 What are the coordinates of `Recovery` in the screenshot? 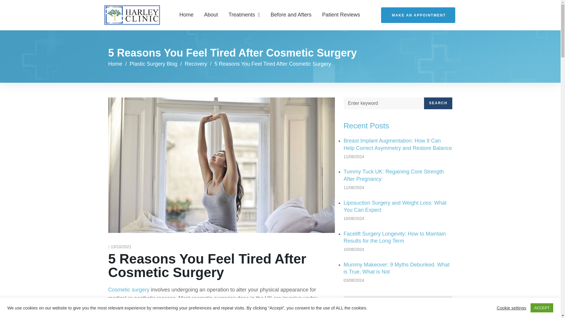 It's located at (196, 64).